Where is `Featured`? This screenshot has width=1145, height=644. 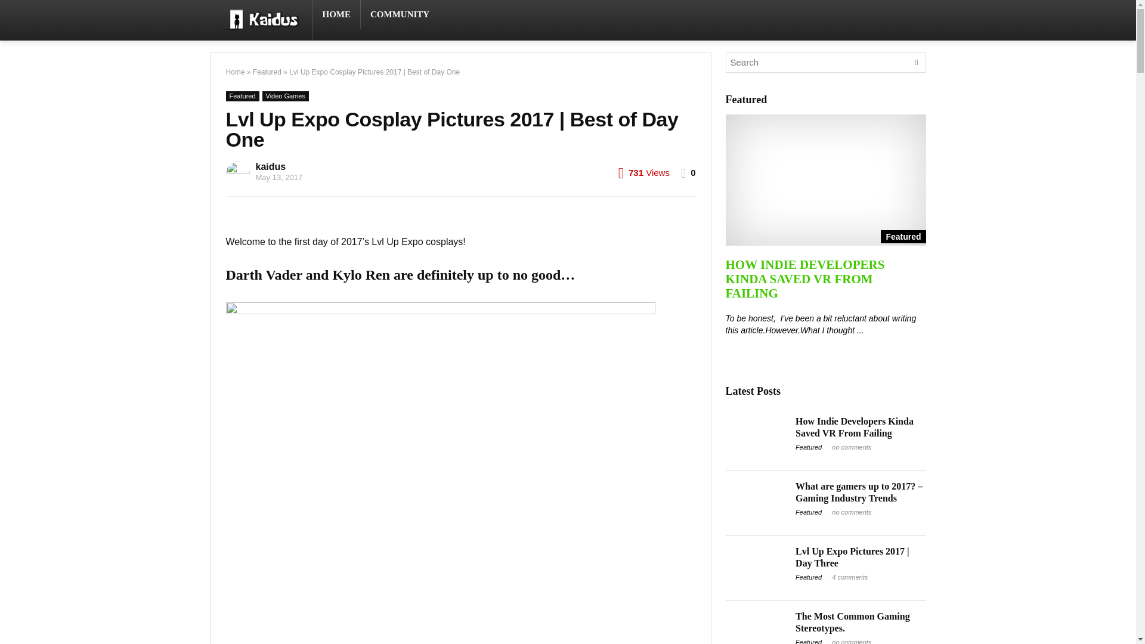 Featured is located at coordinates (267, 72).